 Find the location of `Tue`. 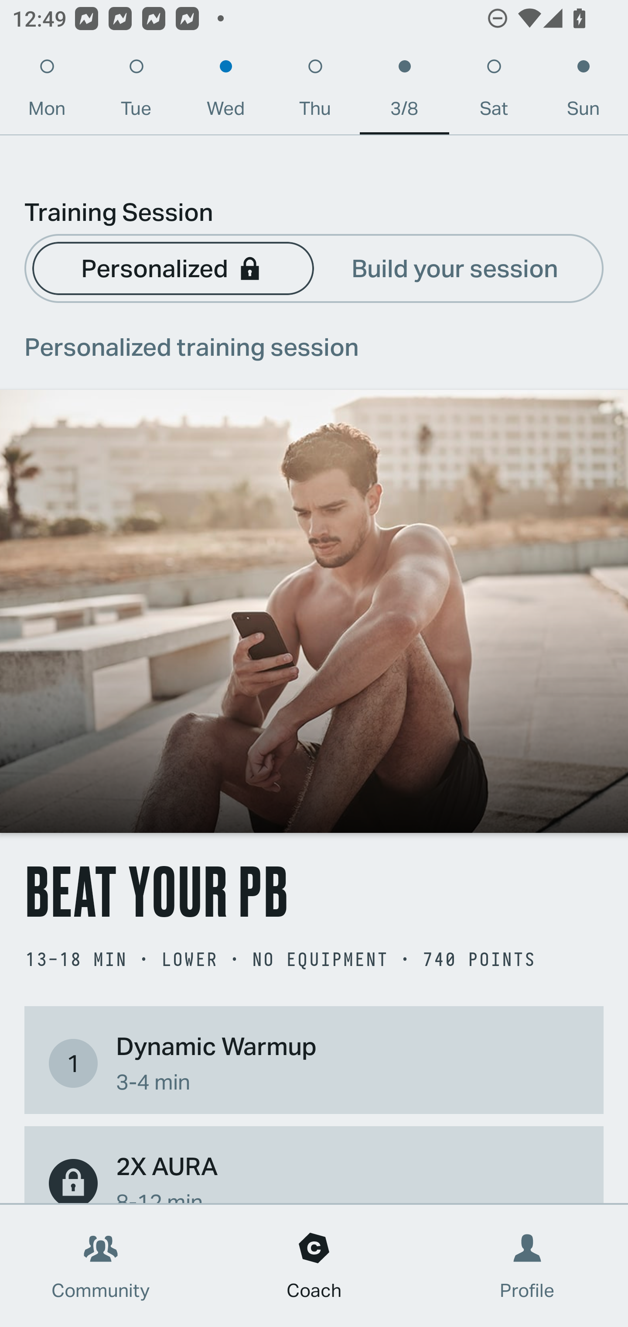

Tue is located at coordinates (136, 92).